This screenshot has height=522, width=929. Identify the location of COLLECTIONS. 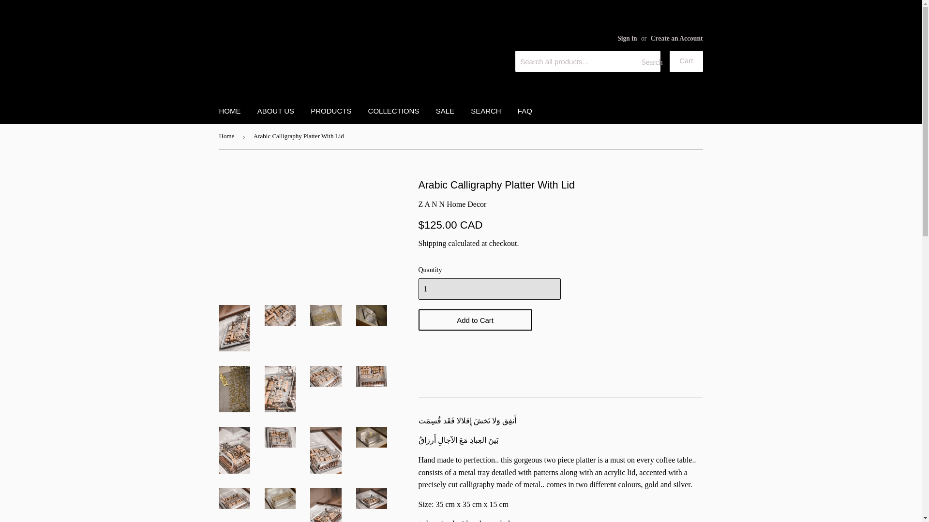
(394, 111).